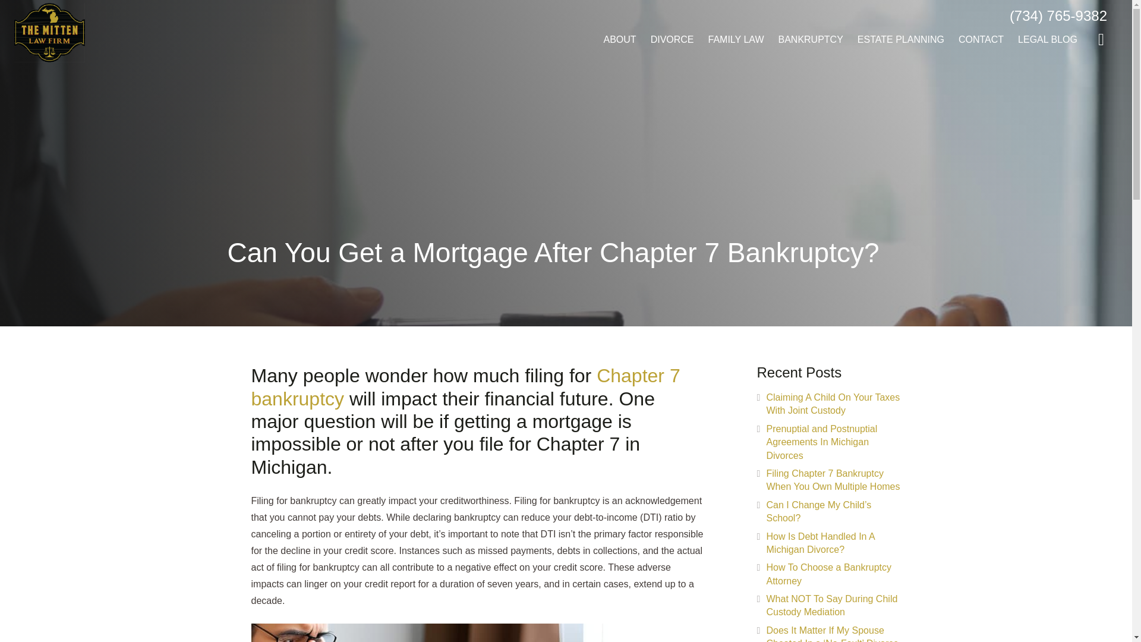  I want to click on How Is Debt Handled In A Michigan Divorce?, so click(821, 543).